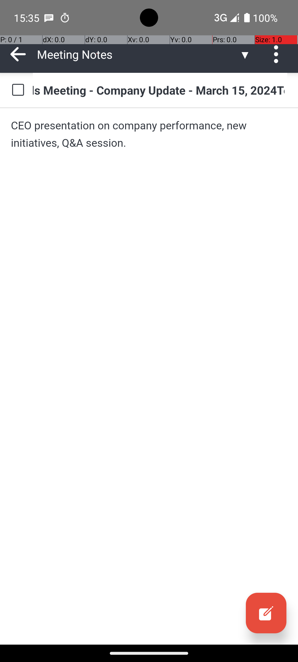 The width and height of the screenshot is (298, 662). What do you see at coordinates (149, 134) in the screenshot?
I see `CEO presentation on company performance, new initiatives, Q&A session.` at bounding box center [149, 134].